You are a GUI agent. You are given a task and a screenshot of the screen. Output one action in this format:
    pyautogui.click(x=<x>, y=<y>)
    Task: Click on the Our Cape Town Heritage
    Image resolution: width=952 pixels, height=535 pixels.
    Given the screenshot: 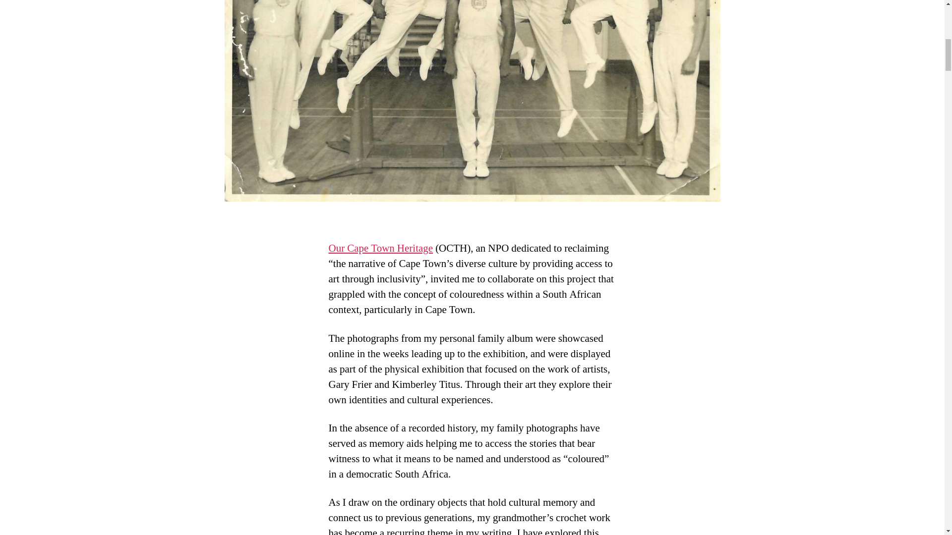 What is the action you would take?
    pyautogui.click(x=381, y=249)
    